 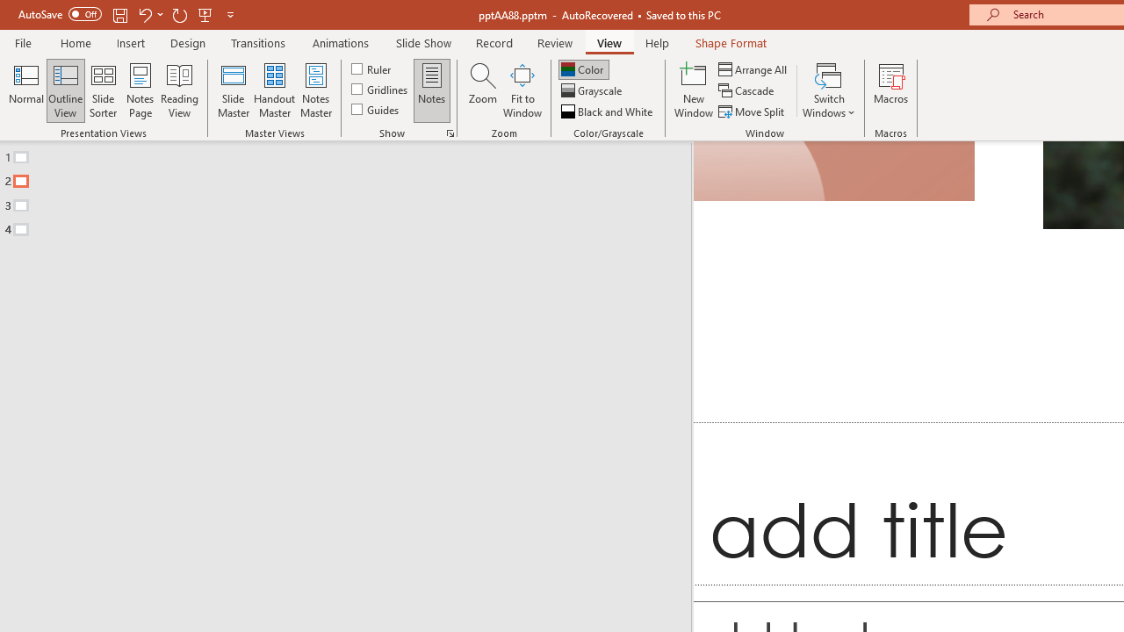 I want to click on Grayscale, so click(x=594, y=91).